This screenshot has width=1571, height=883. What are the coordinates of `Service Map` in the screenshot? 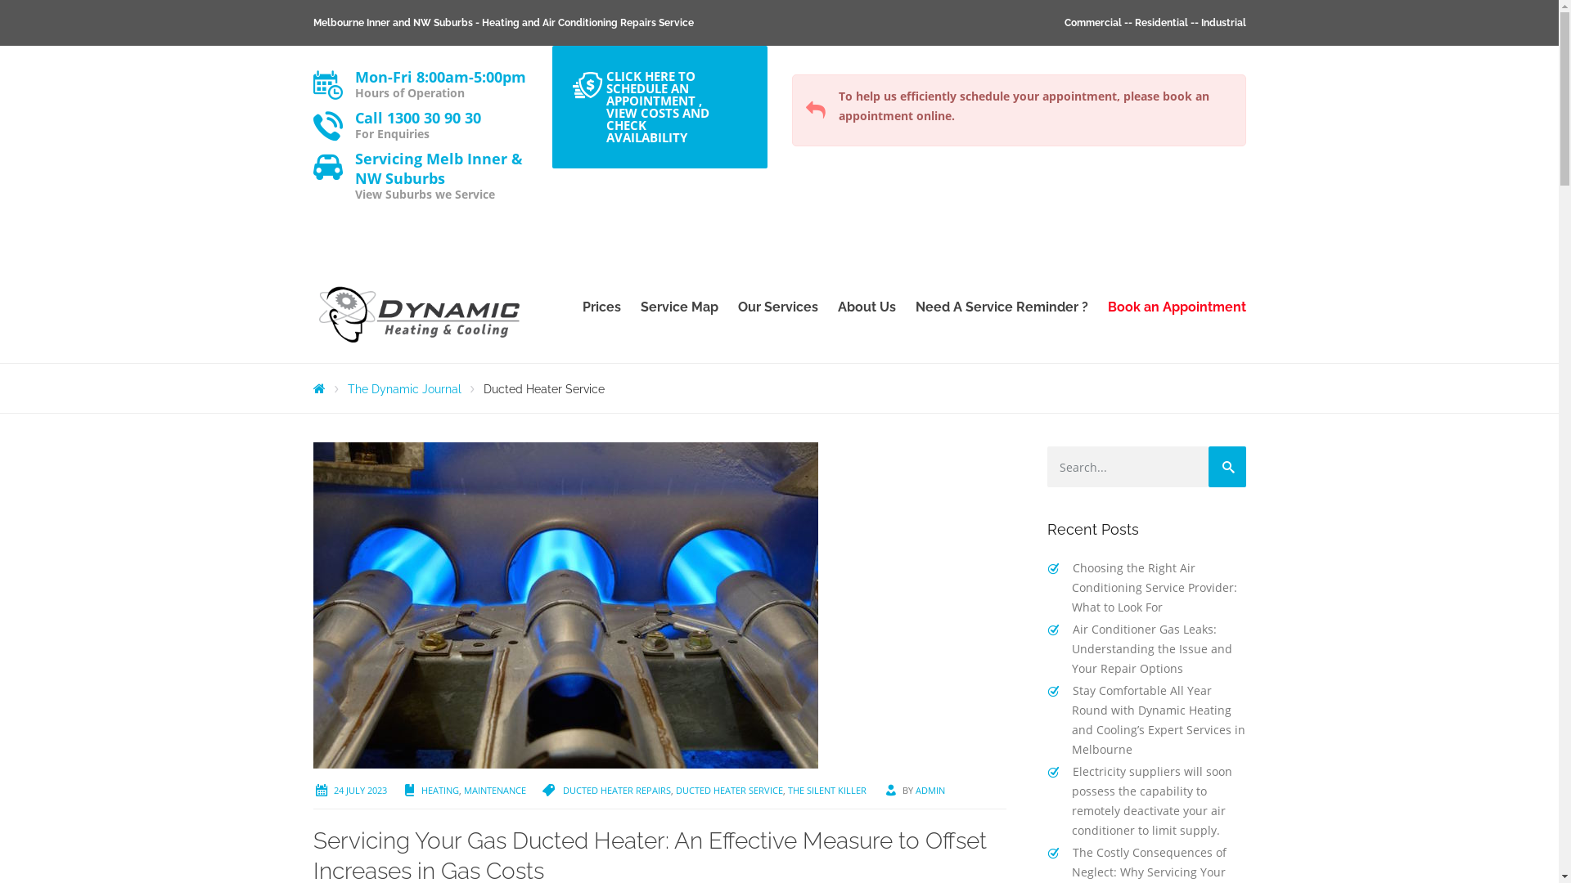 It's located at (679, 307).